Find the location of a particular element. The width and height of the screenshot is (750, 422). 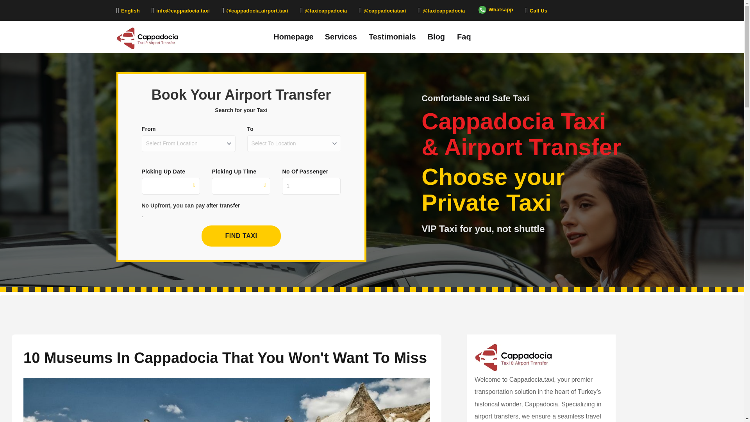

Homepage is located at coordinates (293, 36).